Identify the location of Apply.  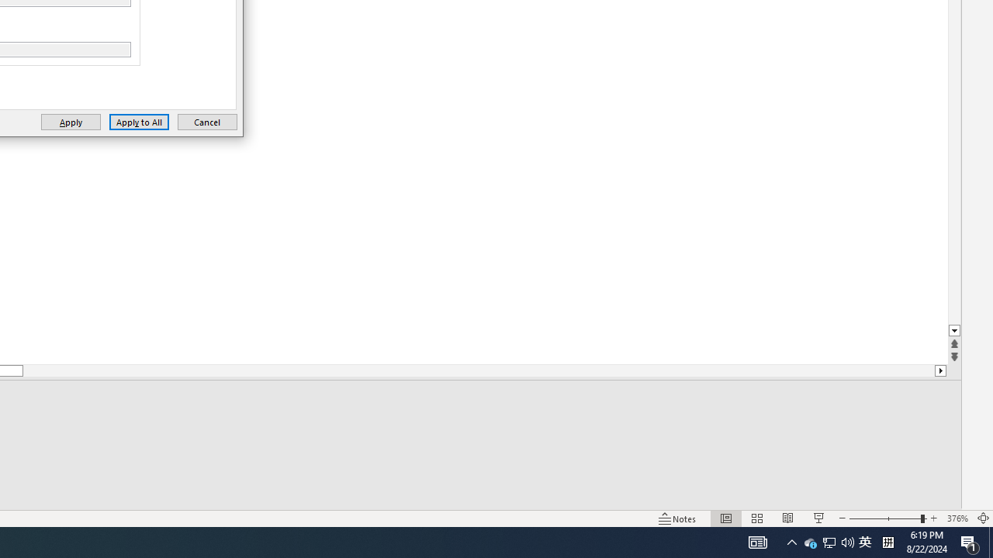
(71, 122).